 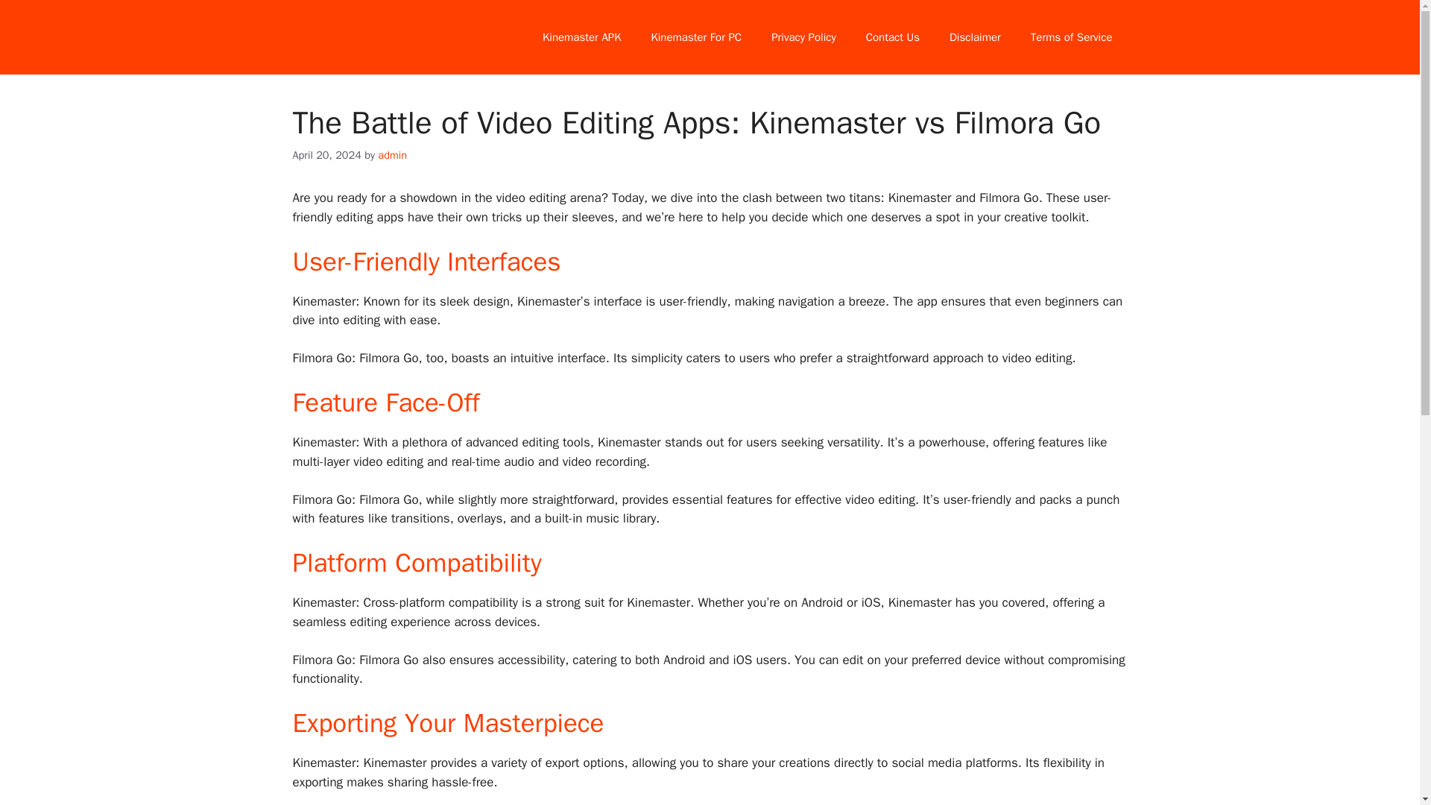 What do you see at coordinates (392, 155) in the screenshot?
I see `admin` at bounding box center [392, 155].